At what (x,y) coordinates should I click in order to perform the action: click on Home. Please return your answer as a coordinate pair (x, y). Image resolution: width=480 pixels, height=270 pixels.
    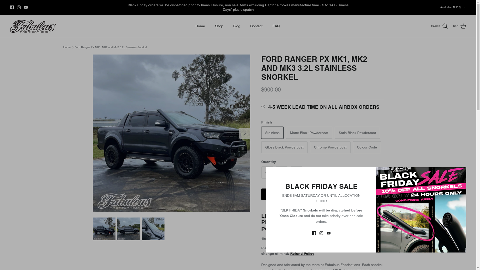
    Looking at the image, I should click on (200, 26).